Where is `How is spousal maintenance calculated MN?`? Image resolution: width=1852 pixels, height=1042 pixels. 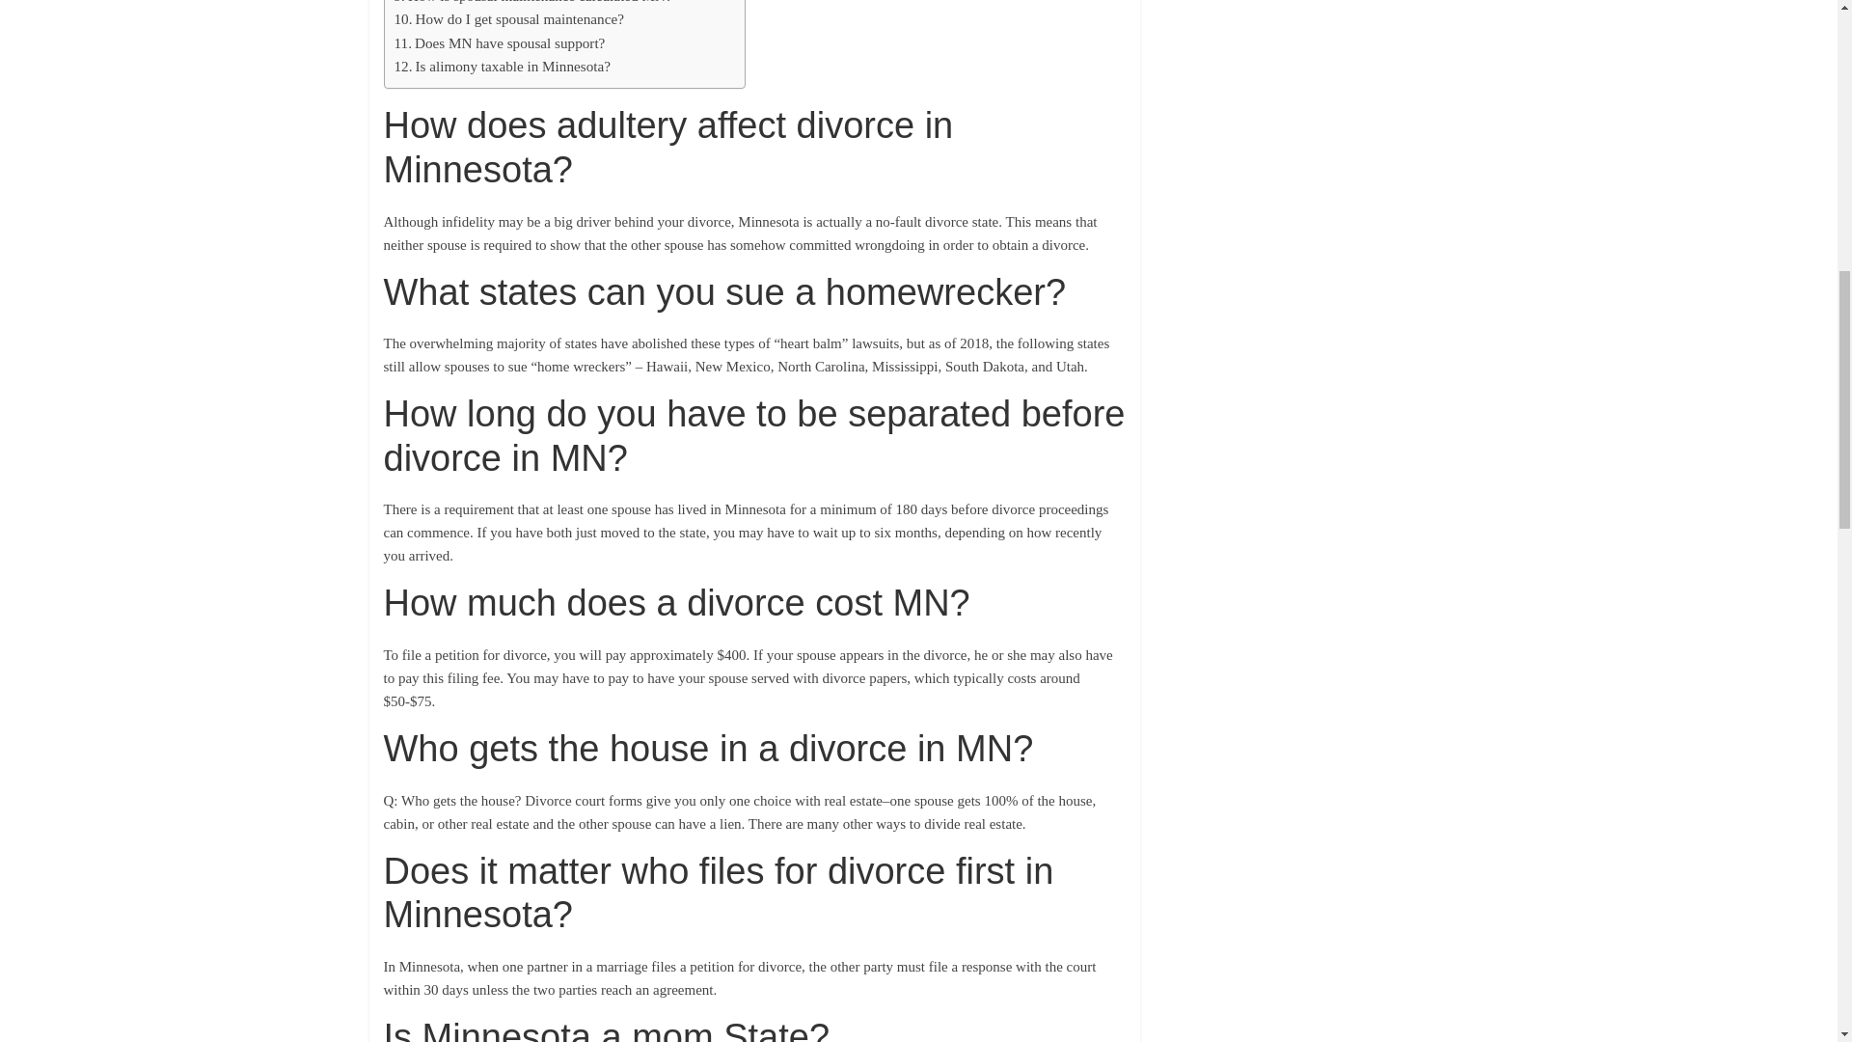
How is spousal maintenance calculated MN? is located at coordinates (531, 4).